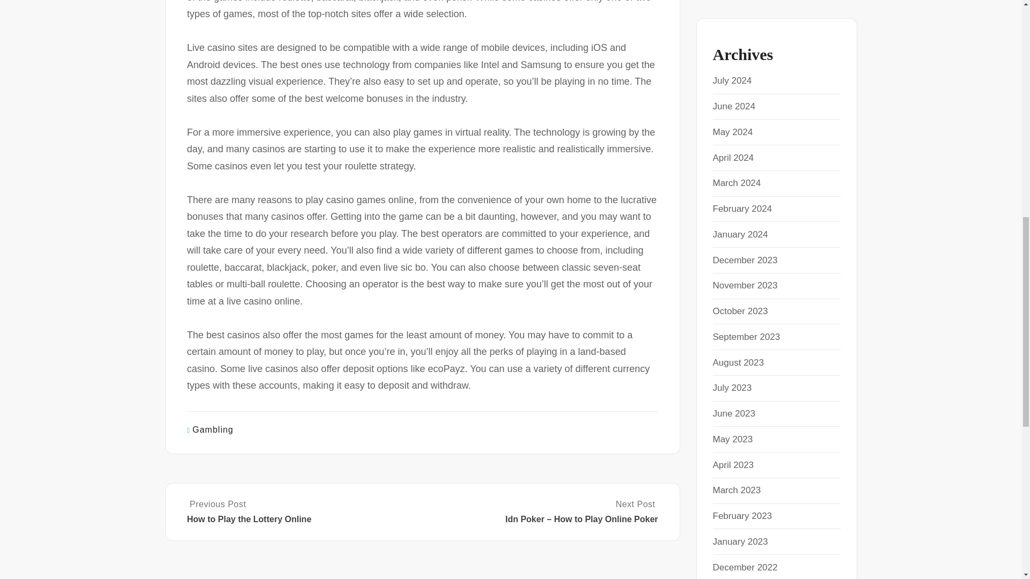 The image size is (1030, 579). Describe the element at coordinates (734, 106) in the screenshot. I see `June 2024` at that location.